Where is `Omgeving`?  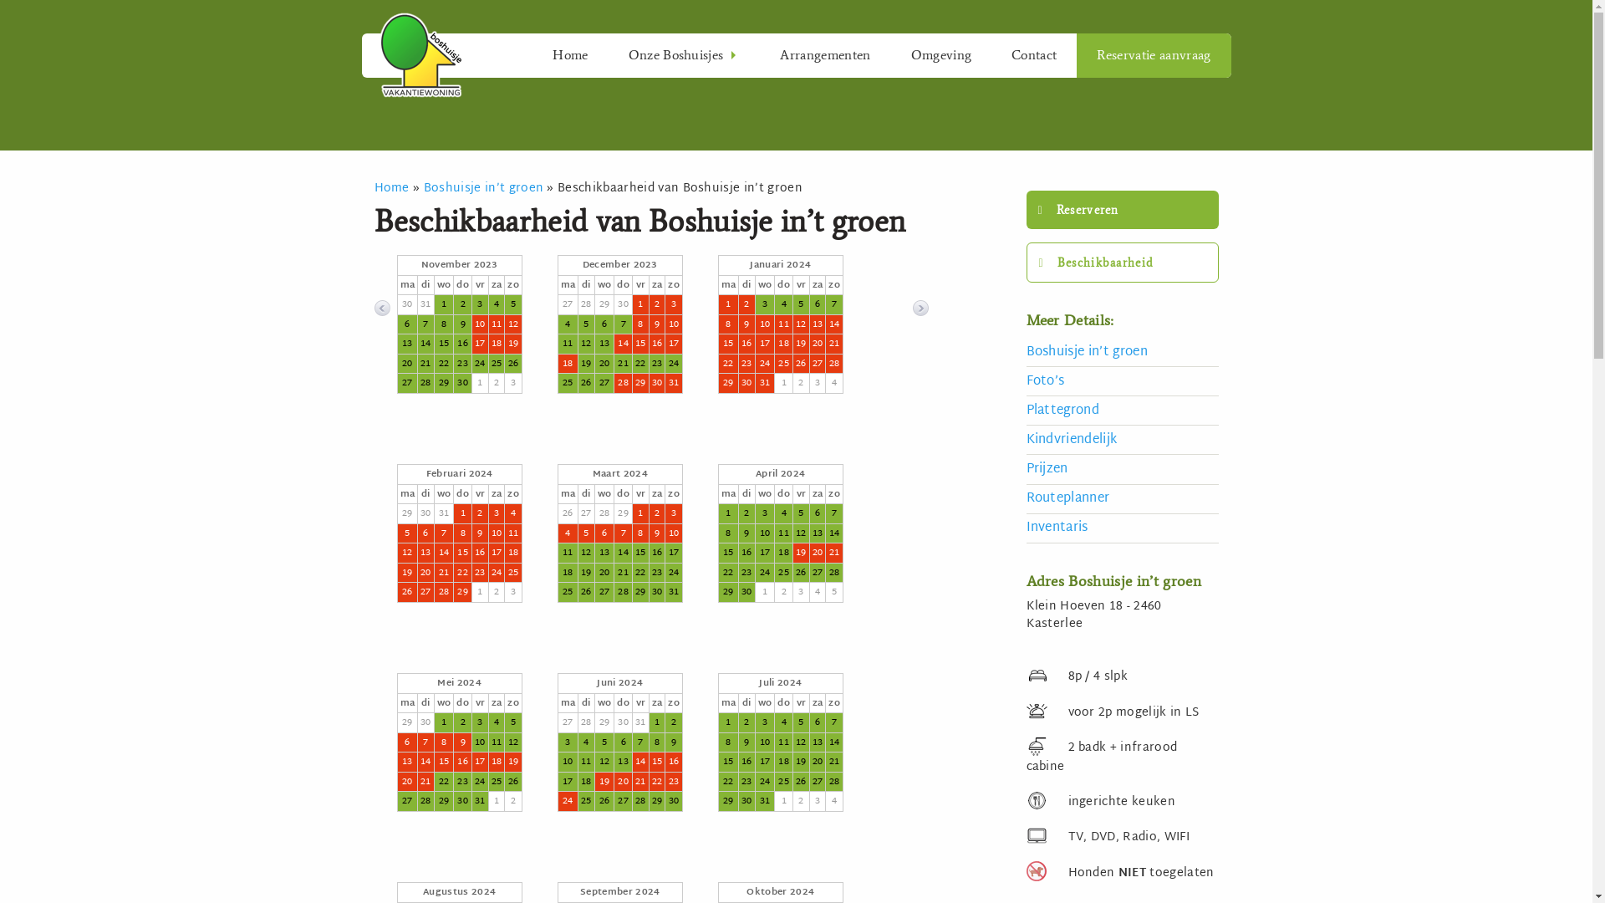
Omgeving is located at coordinates (941, 55).